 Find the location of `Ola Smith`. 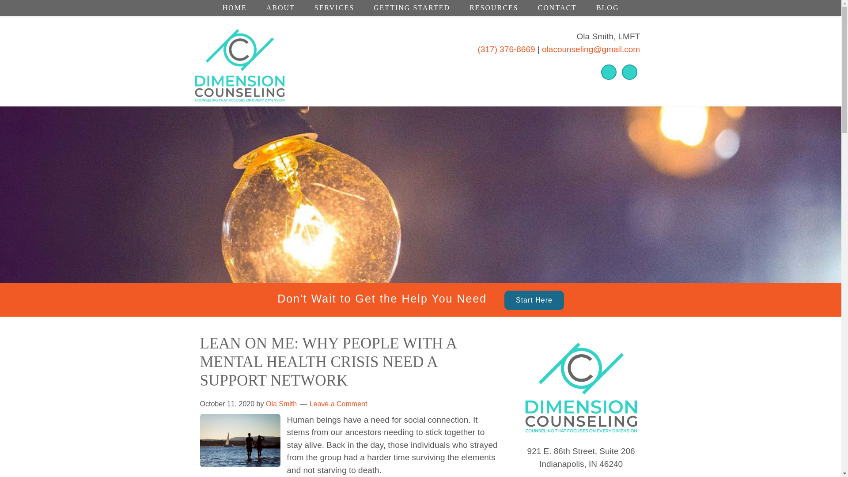

Ola Smith is located at coordinates (281, 404).